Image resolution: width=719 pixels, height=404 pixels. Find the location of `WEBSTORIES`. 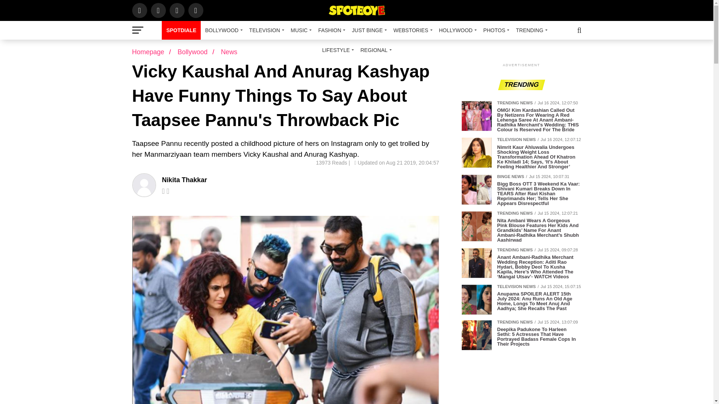

WEBSTORIES is located at coordinates (411, 30).